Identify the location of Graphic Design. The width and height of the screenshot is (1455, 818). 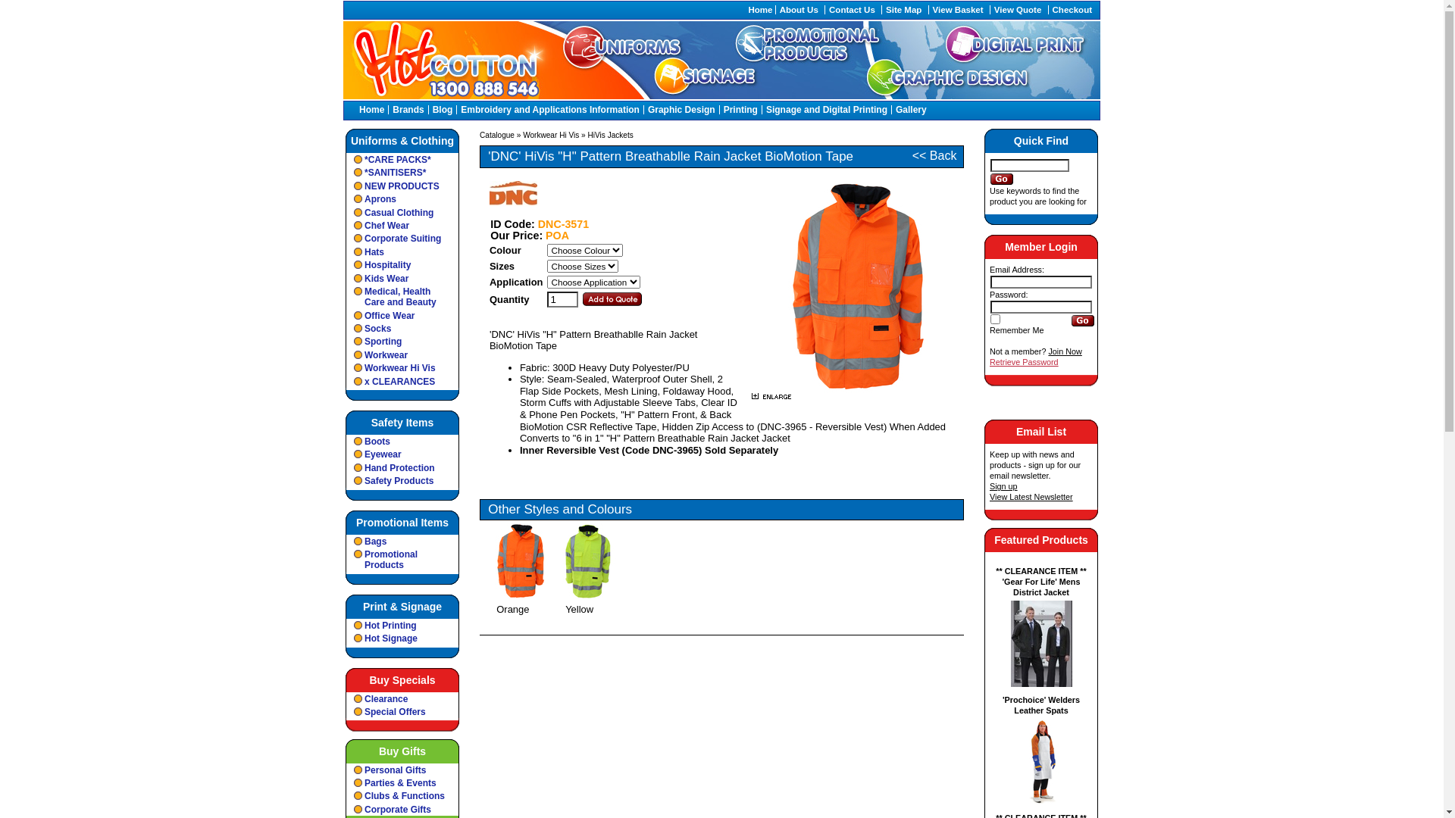
(682, 110).